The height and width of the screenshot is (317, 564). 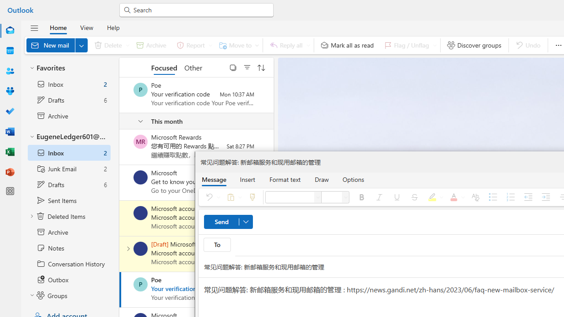 What do you see at coordinates (233, 197) in the screenshot?
I see `Paste` at bounding box center [233, 197].